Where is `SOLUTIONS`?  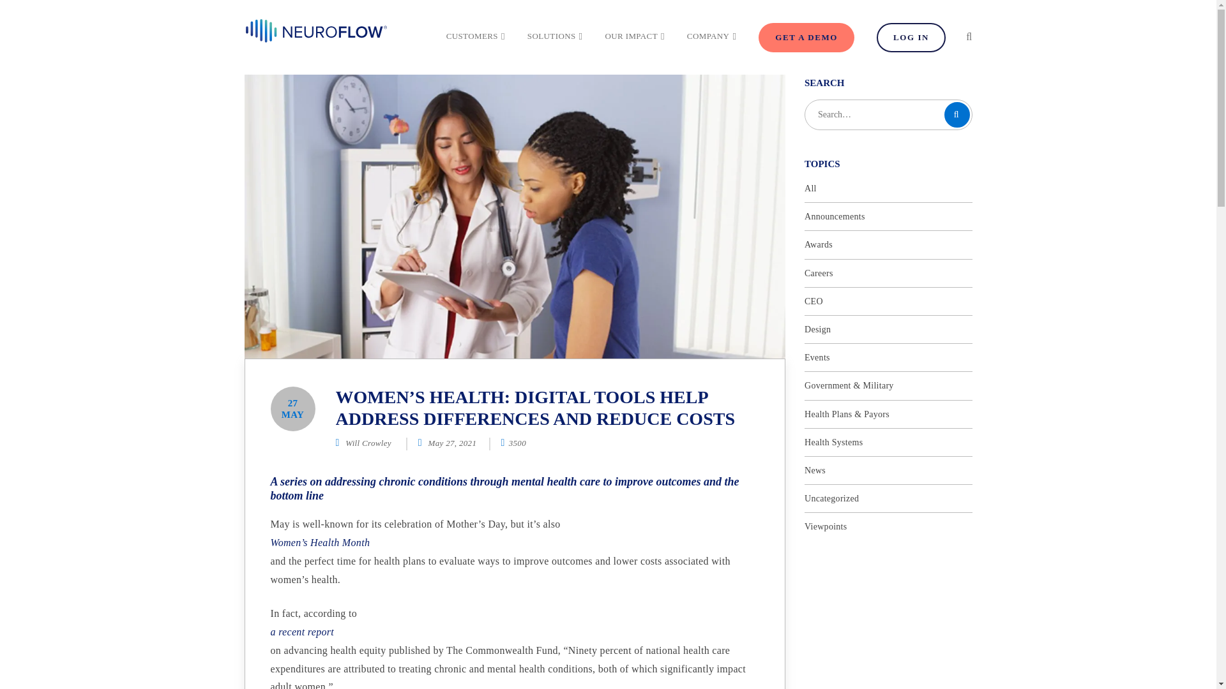
SOLUTIONS is located at coordinates (555, 36).